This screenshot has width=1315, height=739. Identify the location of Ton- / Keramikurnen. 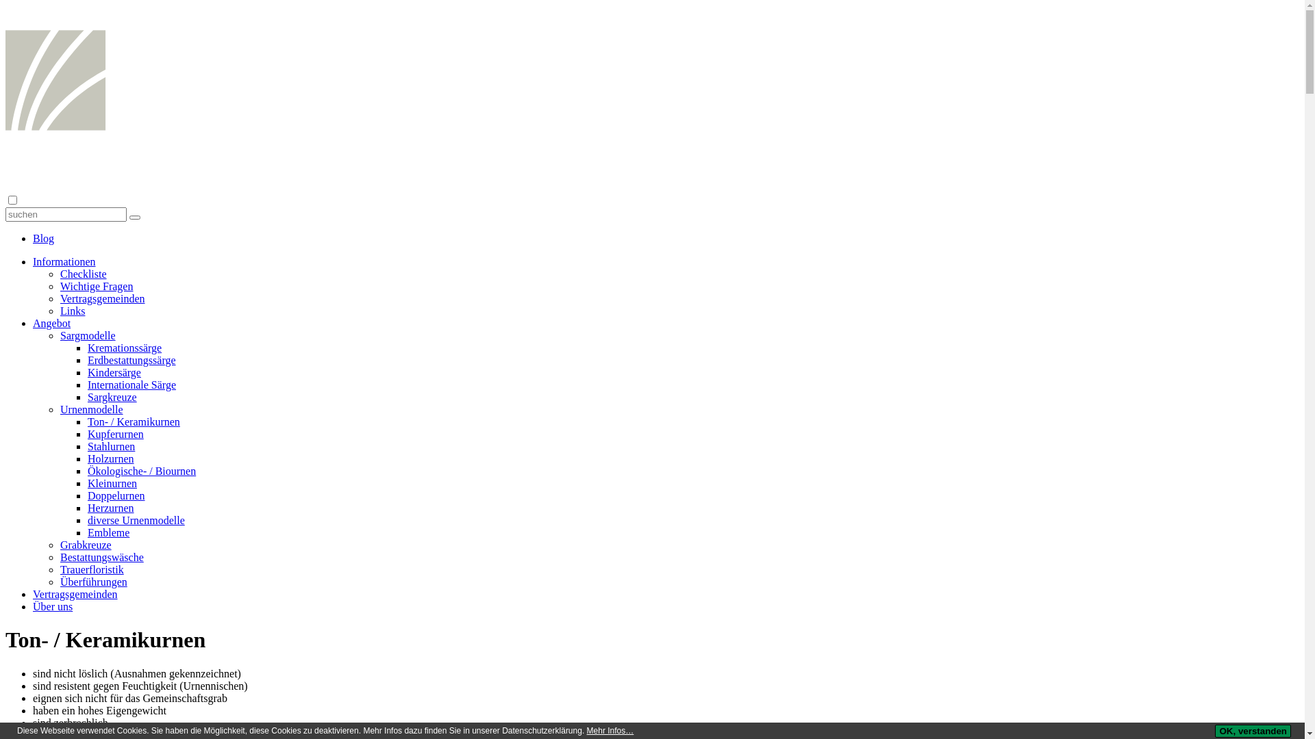
(134, 422).